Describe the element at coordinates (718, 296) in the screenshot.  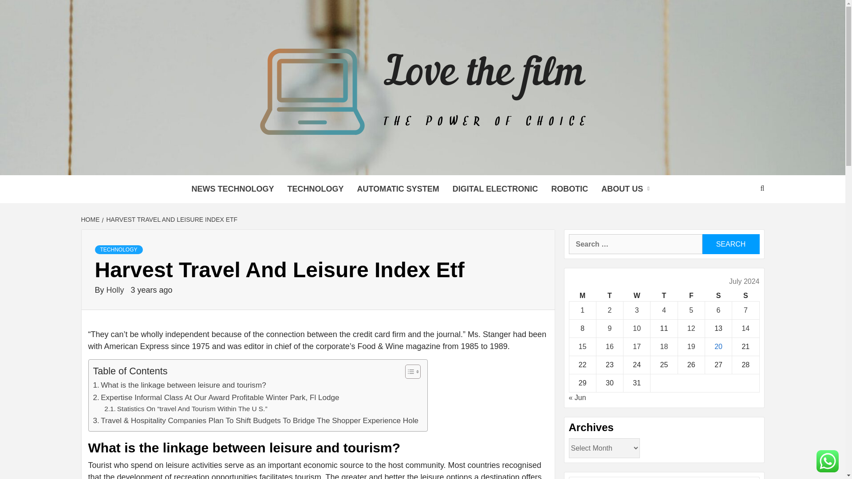
I see `Saturday` at that location.